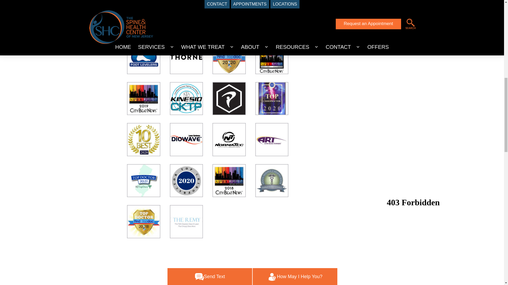  Describe the element at coordinates (144, 181) in the screenshot. I see `Top Doctor 2021 Nj Top Docs` at that location.